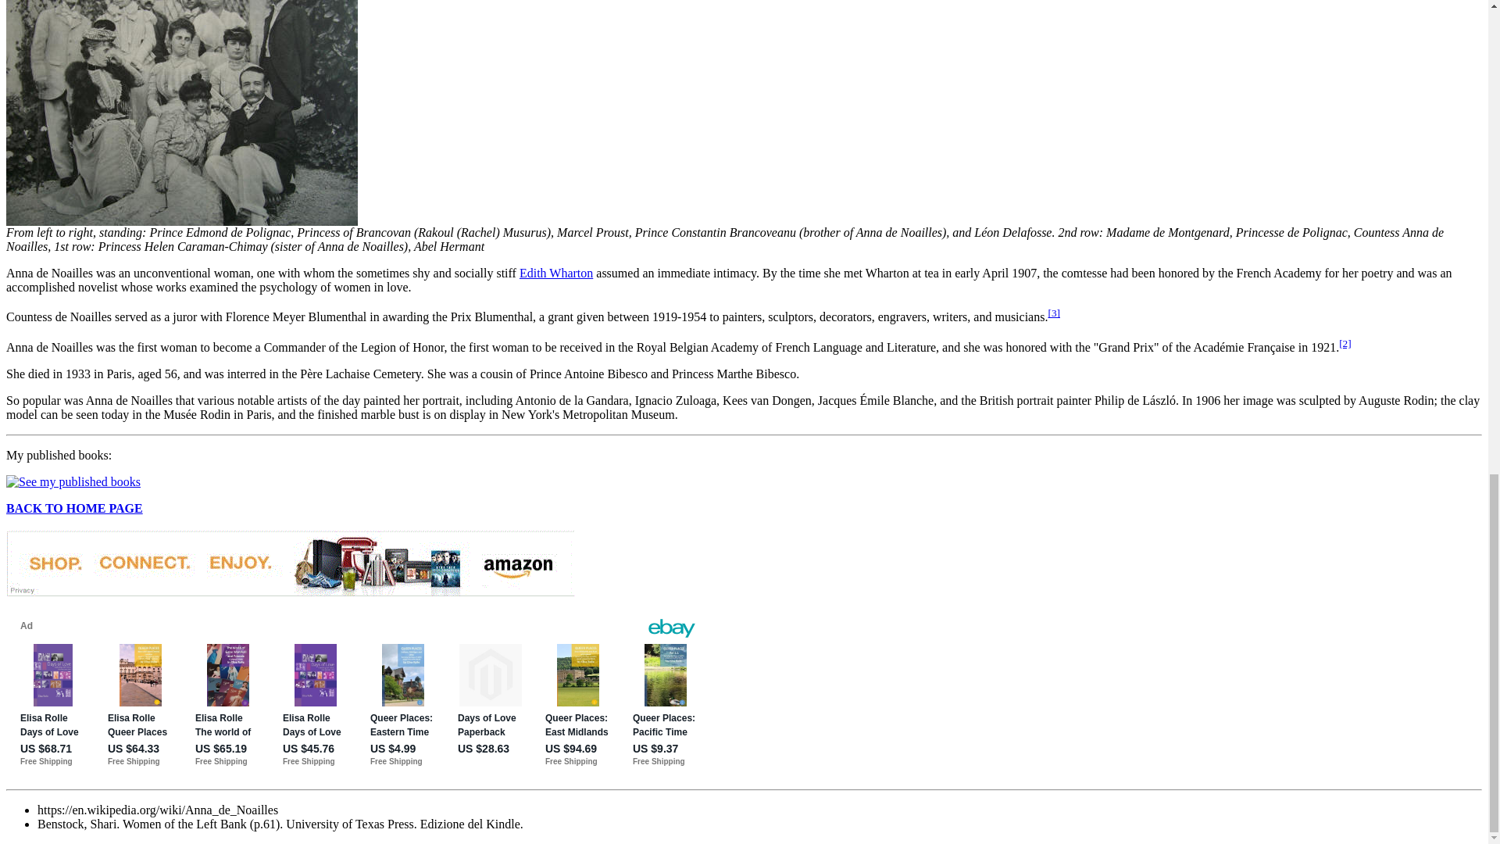 Image resolution: width=1500 pixels, height=844 pixels. What do you see at coordinates (555, 273) in the screenshot?
I see `Edith Wharton` at bounding box center [555, 273].